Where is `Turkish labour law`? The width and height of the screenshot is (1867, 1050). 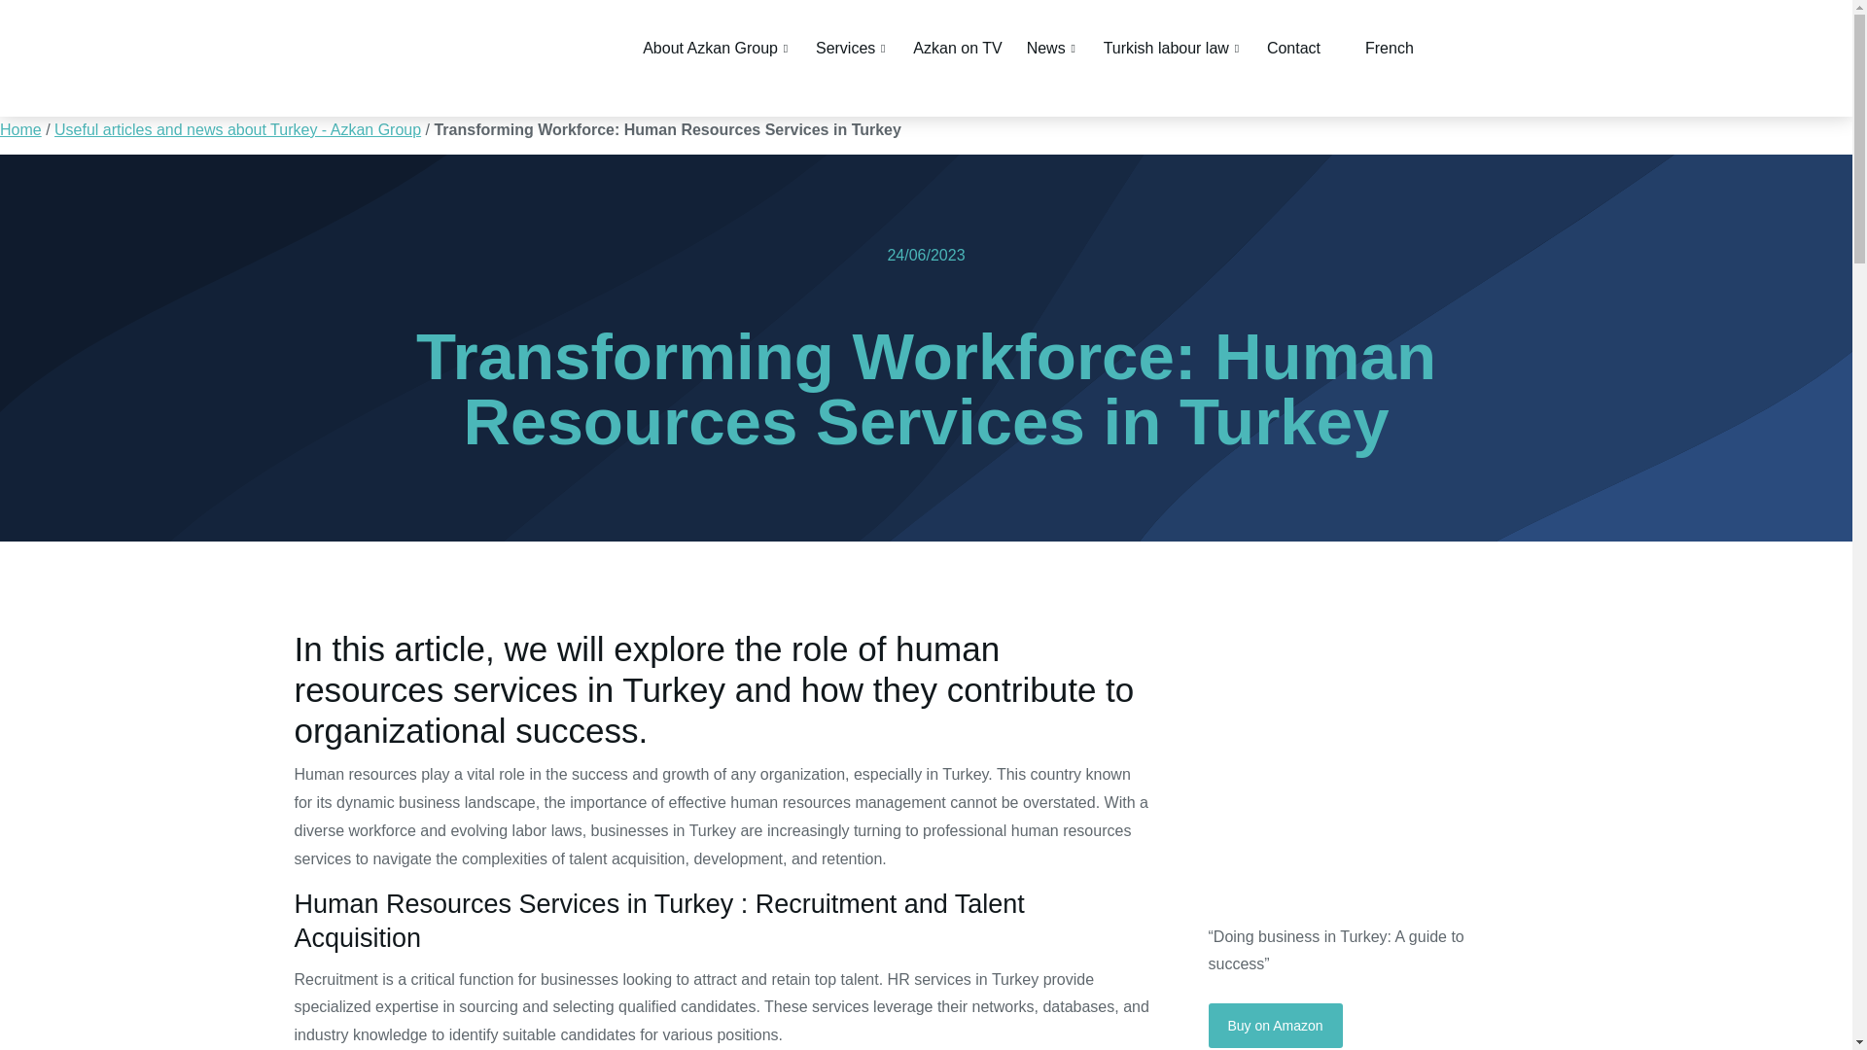 Turkish labour law is located at coordinates (1173, 47).